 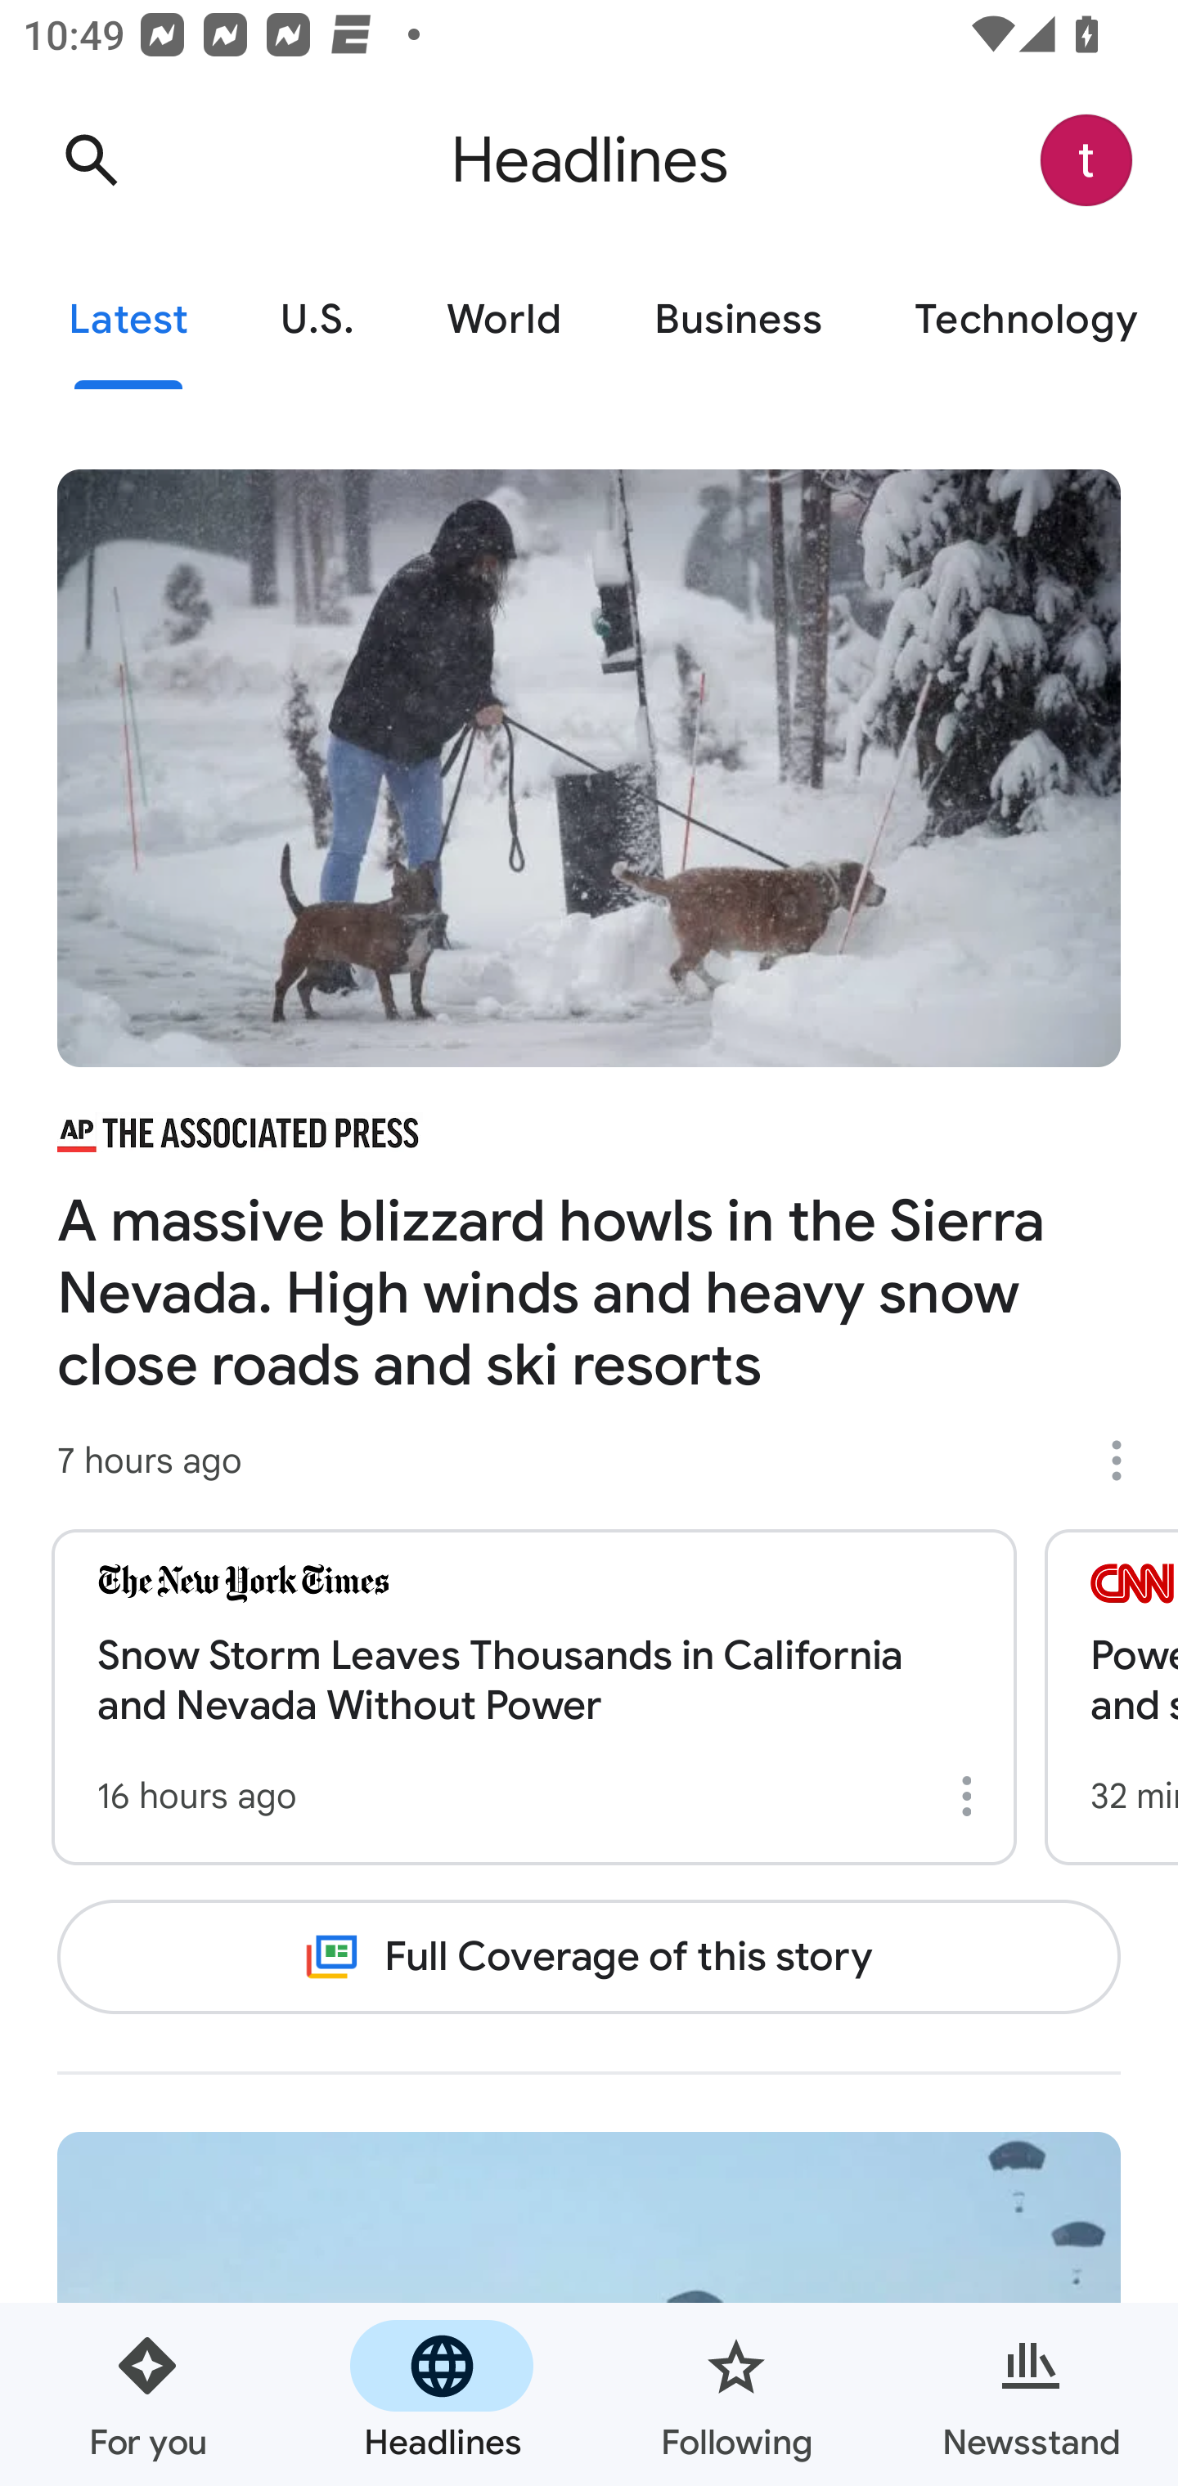 What do you see at coordinates (91, 160) in the screenshot?
I see `Search` at bounding box center [91, 160].